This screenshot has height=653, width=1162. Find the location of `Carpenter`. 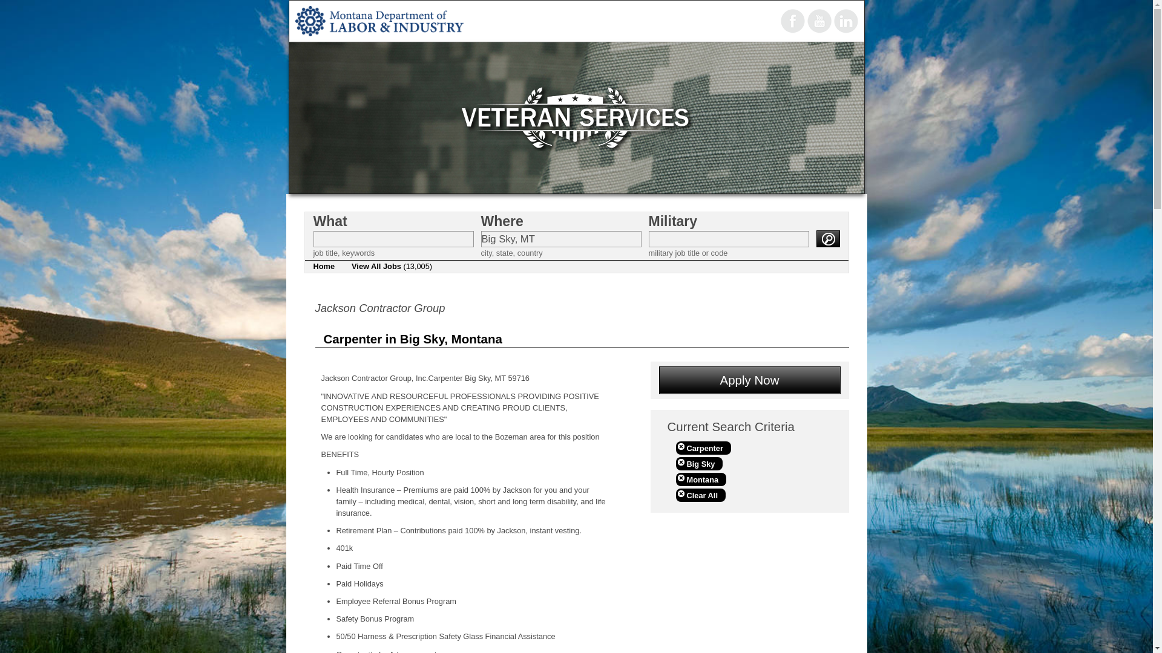

Carpenter is located at coordinates (703, 447).